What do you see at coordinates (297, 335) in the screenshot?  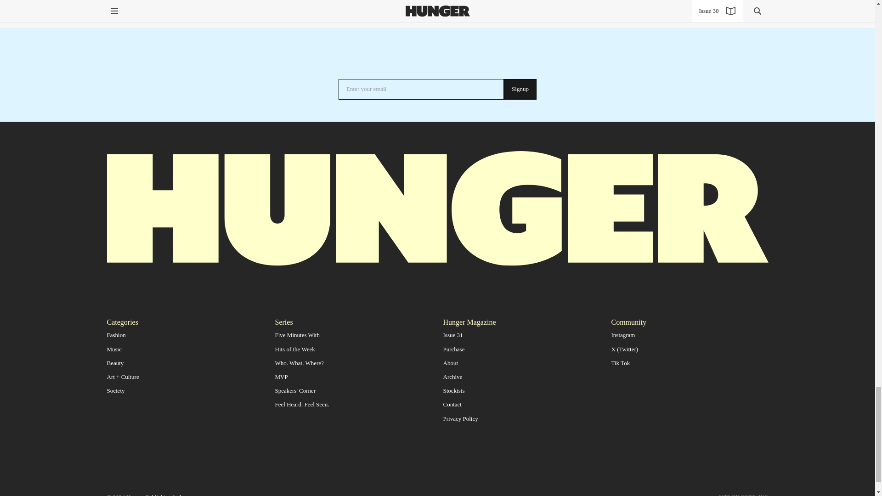 I see `Five Minutes With` at bounding box center [297, 335].